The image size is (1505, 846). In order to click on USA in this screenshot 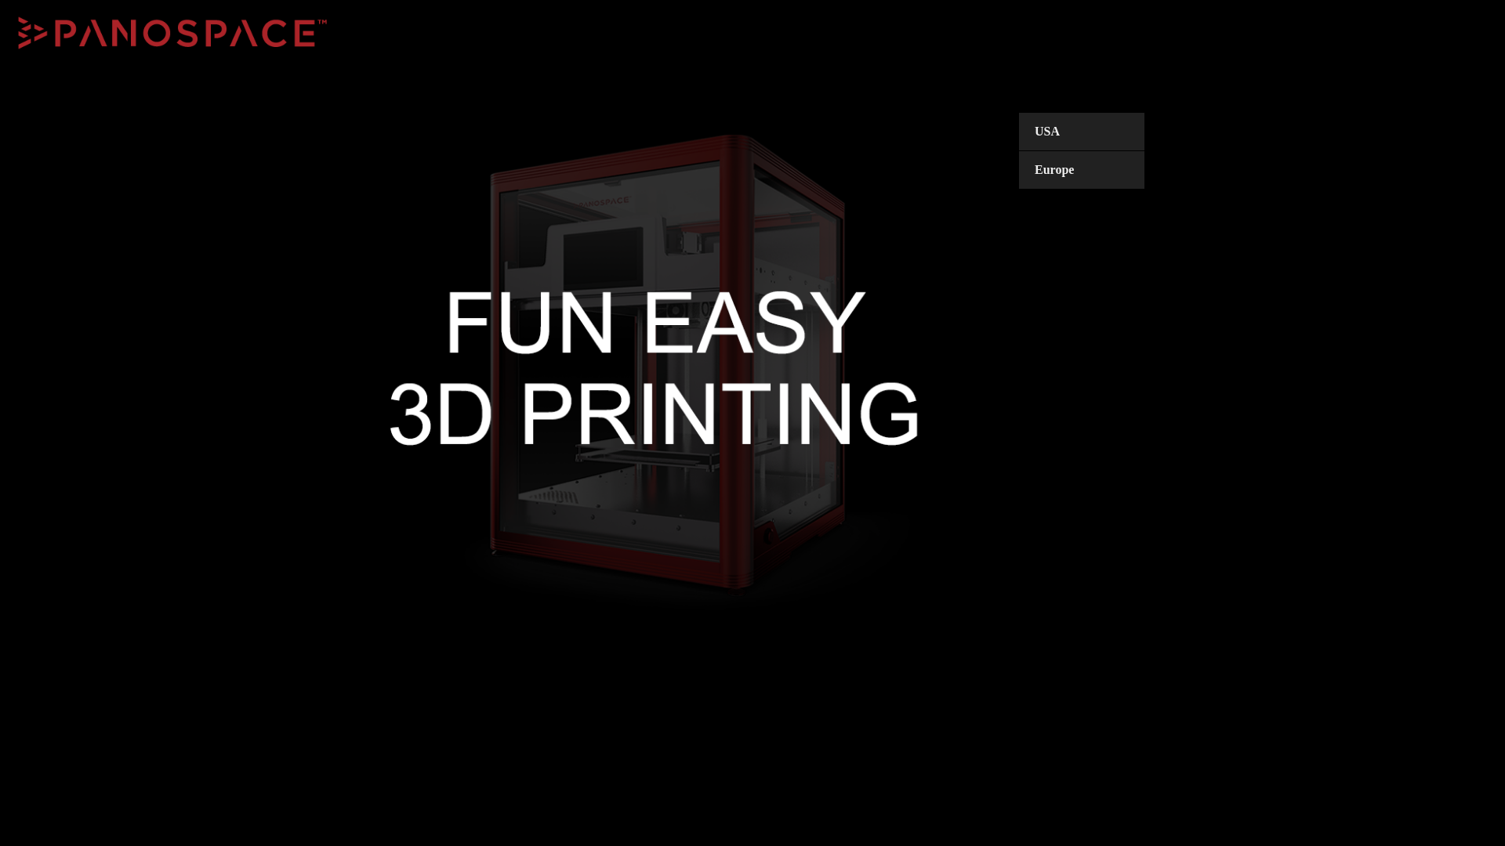, I will do `click(1097, 132)`.